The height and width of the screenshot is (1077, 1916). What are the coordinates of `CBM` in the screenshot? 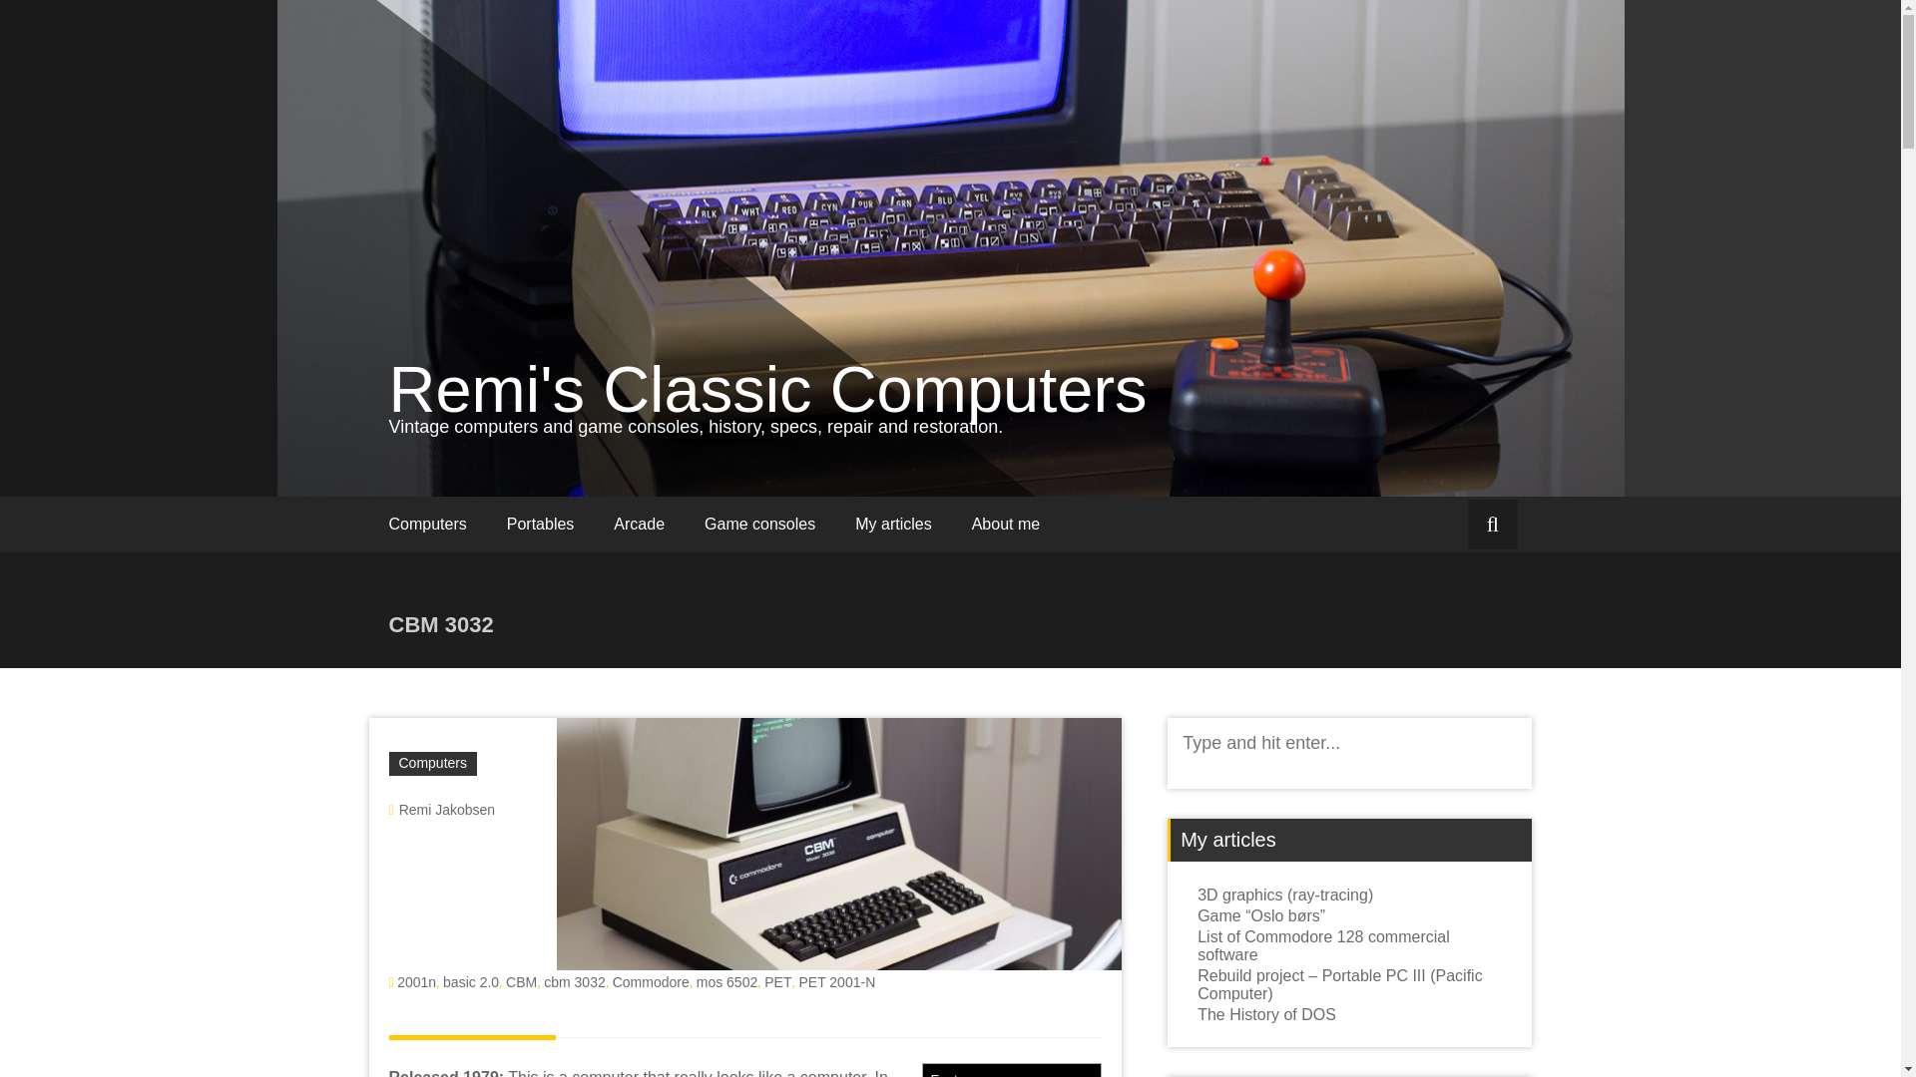 It's located at (521, 981).